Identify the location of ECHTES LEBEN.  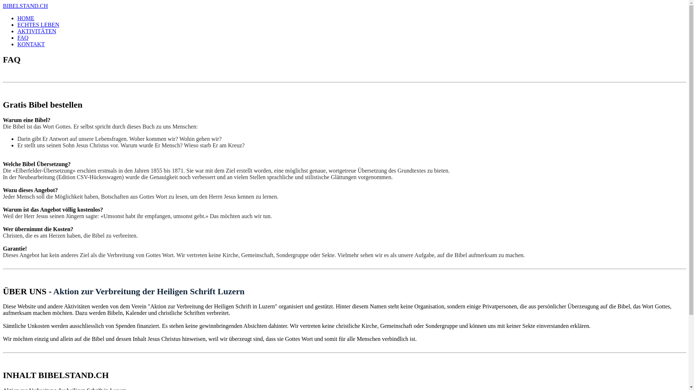
(38, 25).